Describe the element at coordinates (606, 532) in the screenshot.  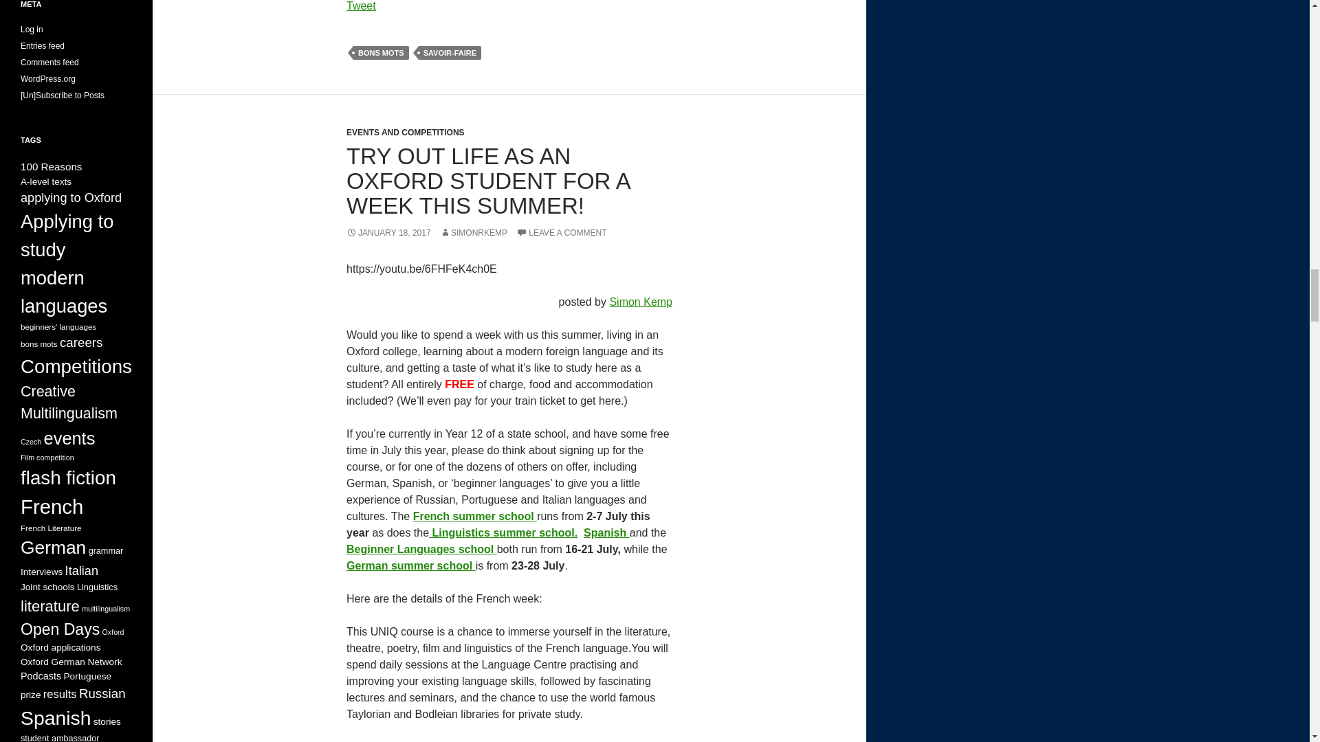
I see `Spanish` at that location.